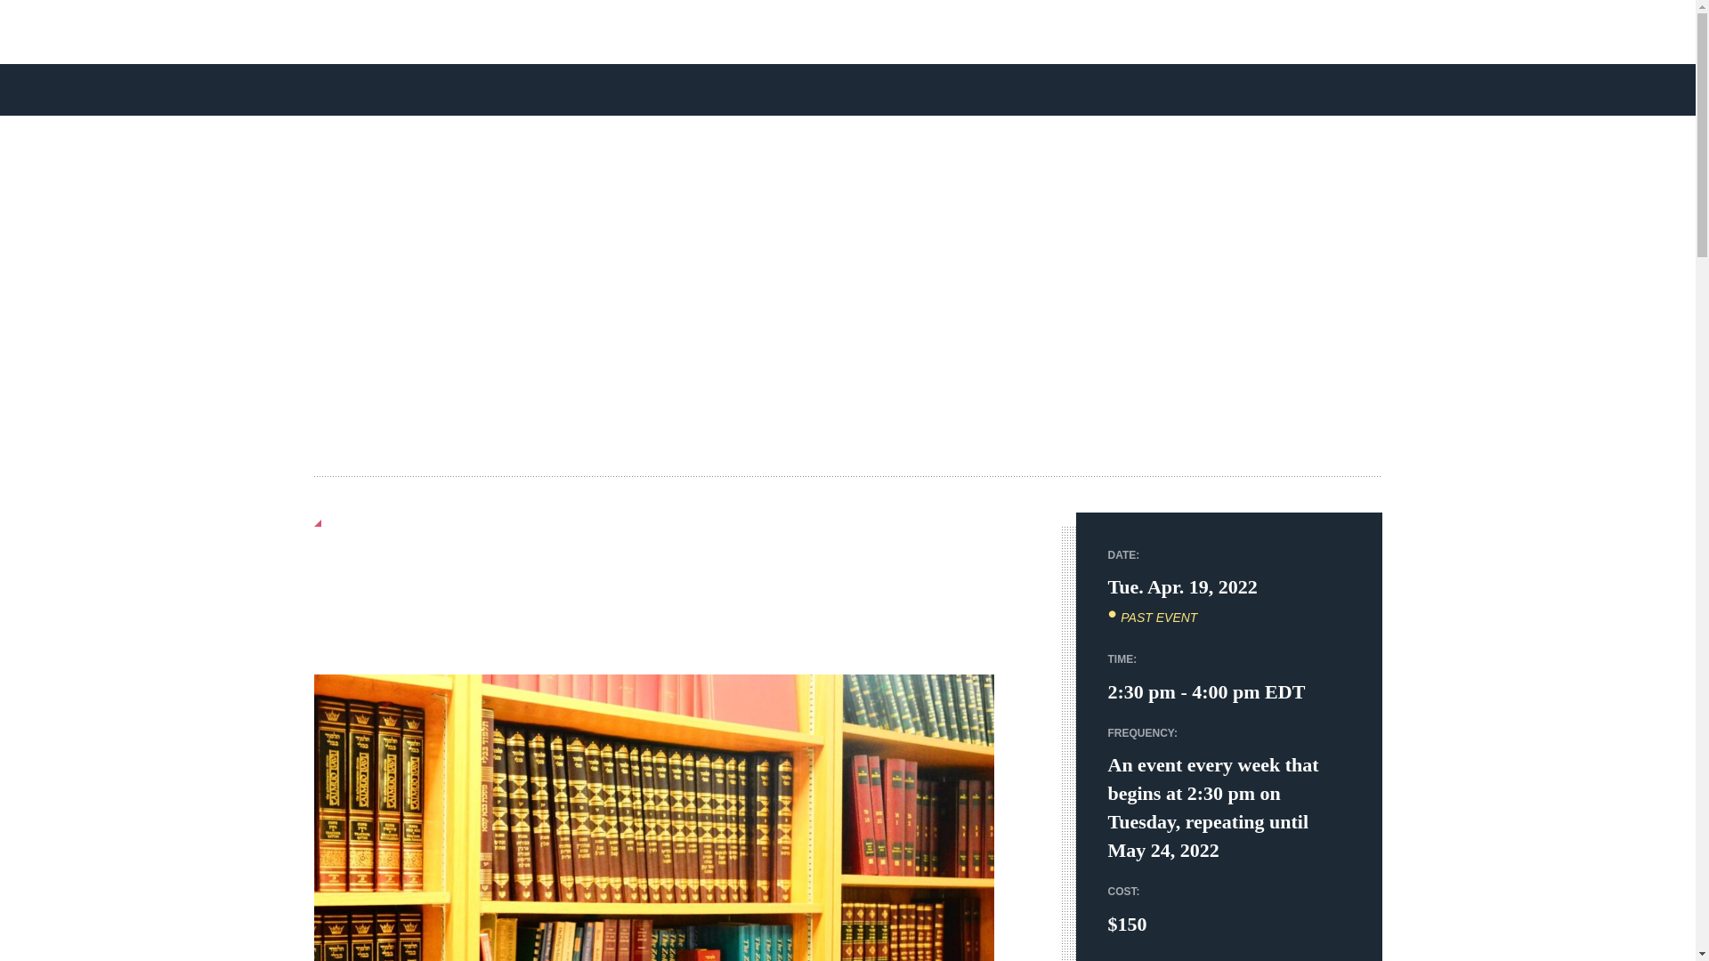 The height and width of the screenshot is (961, 1709). Describe the element at coordinates (1228, 692) in the screenshot. I see `2022-04-19` at that location.